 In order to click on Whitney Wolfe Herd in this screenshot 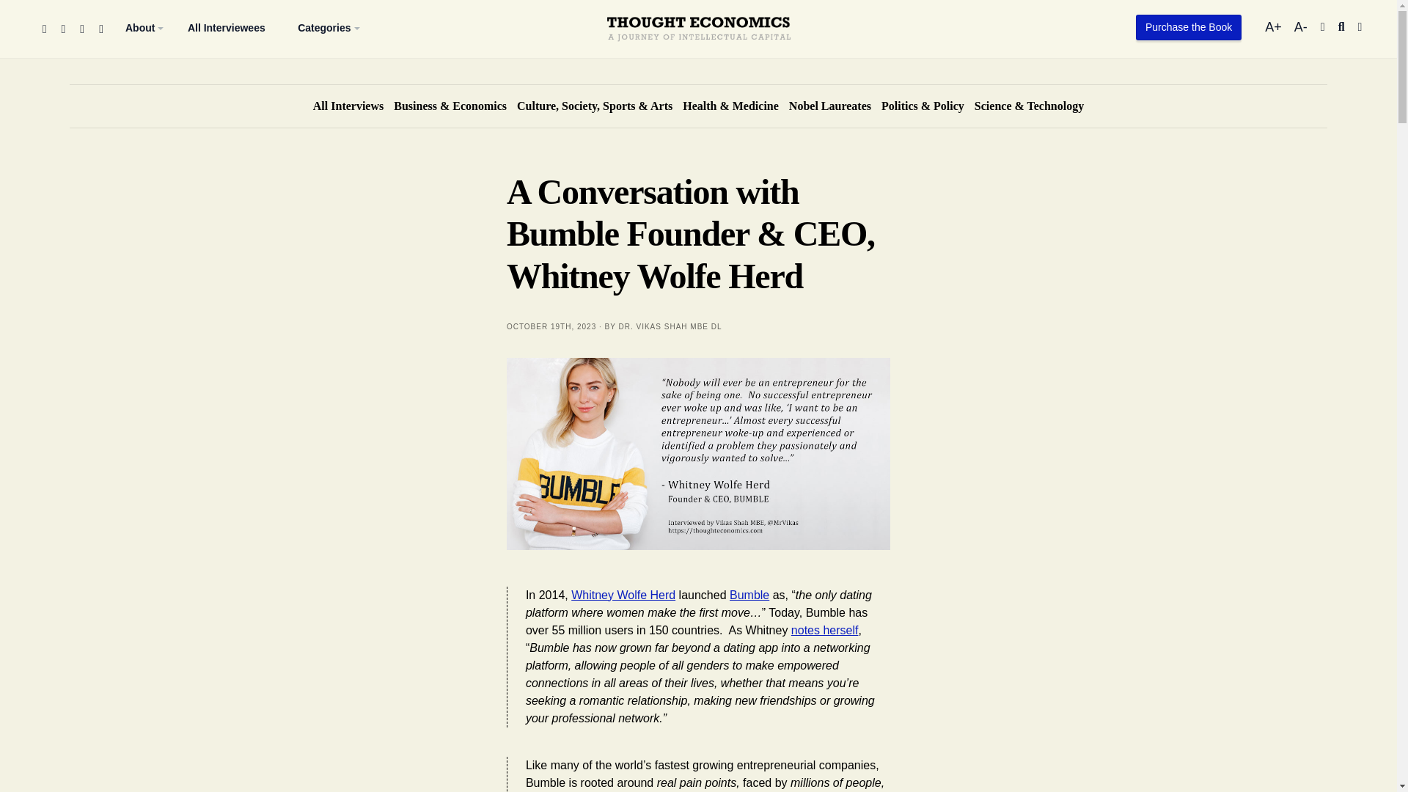, I will do `click(623, 595)`.